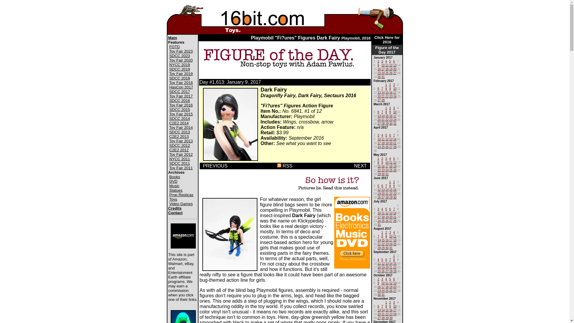  Describe the element at coordinates (378, 279) in the screenshot. I see `2` at that location.